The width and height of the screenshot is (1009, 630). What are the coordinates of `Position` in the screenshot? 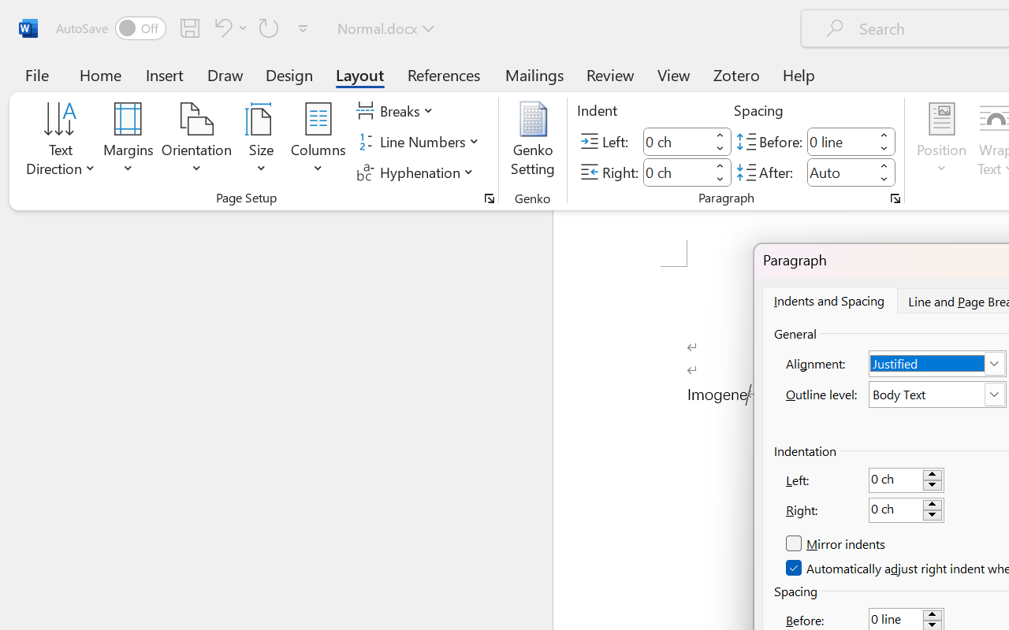 It's located at (941, 142).